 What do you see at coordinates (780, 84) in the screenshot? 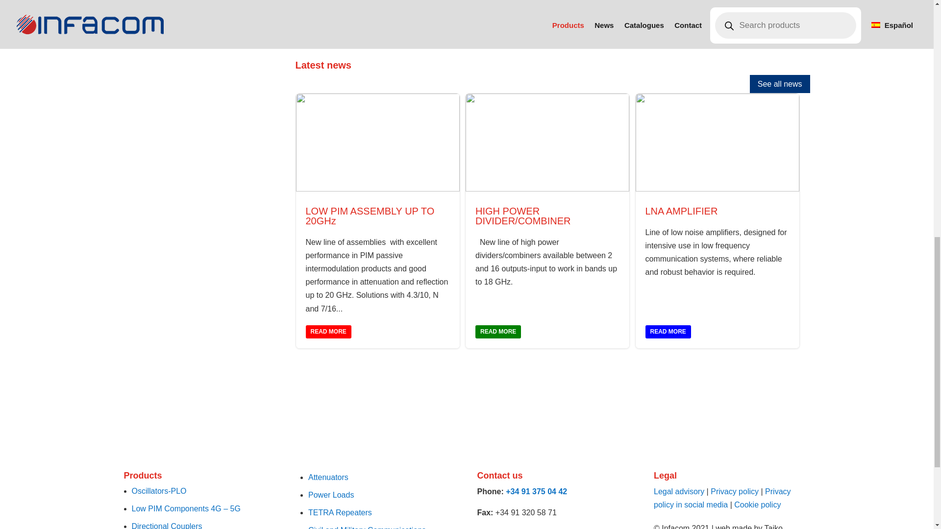
I see `See all news` at bounding box center [780, 84].